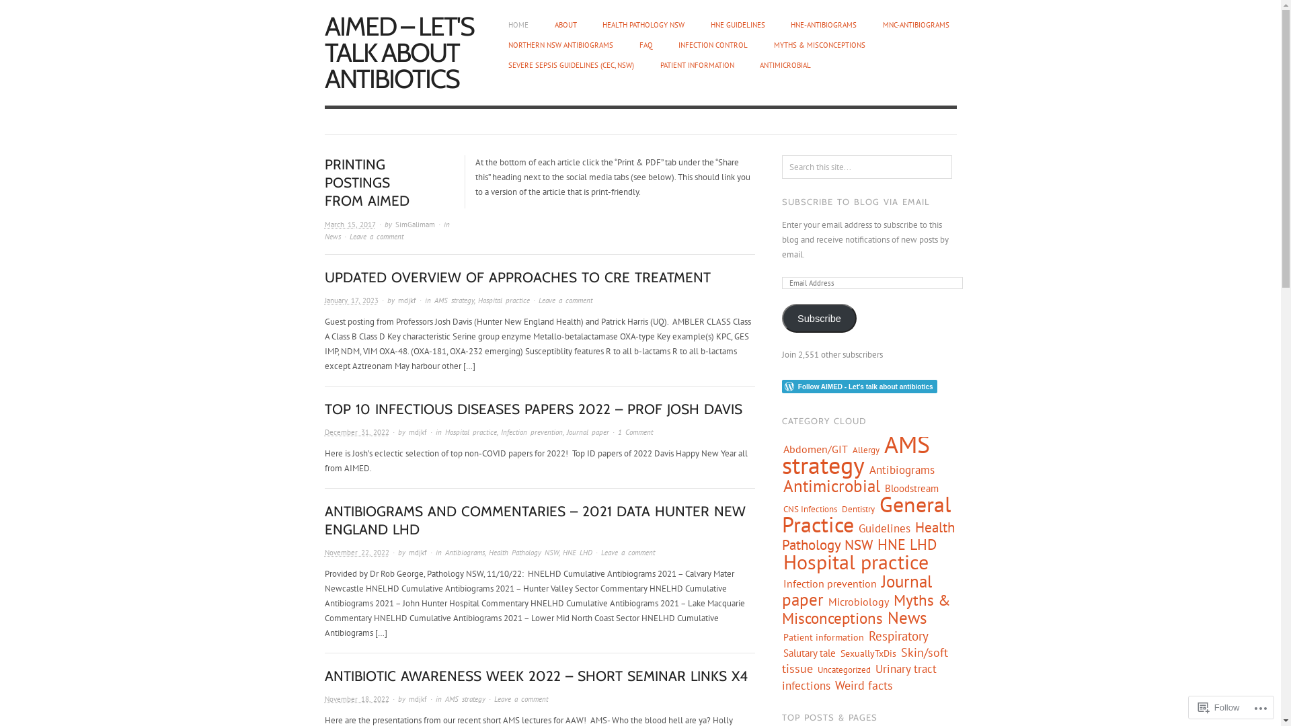  I want to click on AMS strategy, so click(455, 300).